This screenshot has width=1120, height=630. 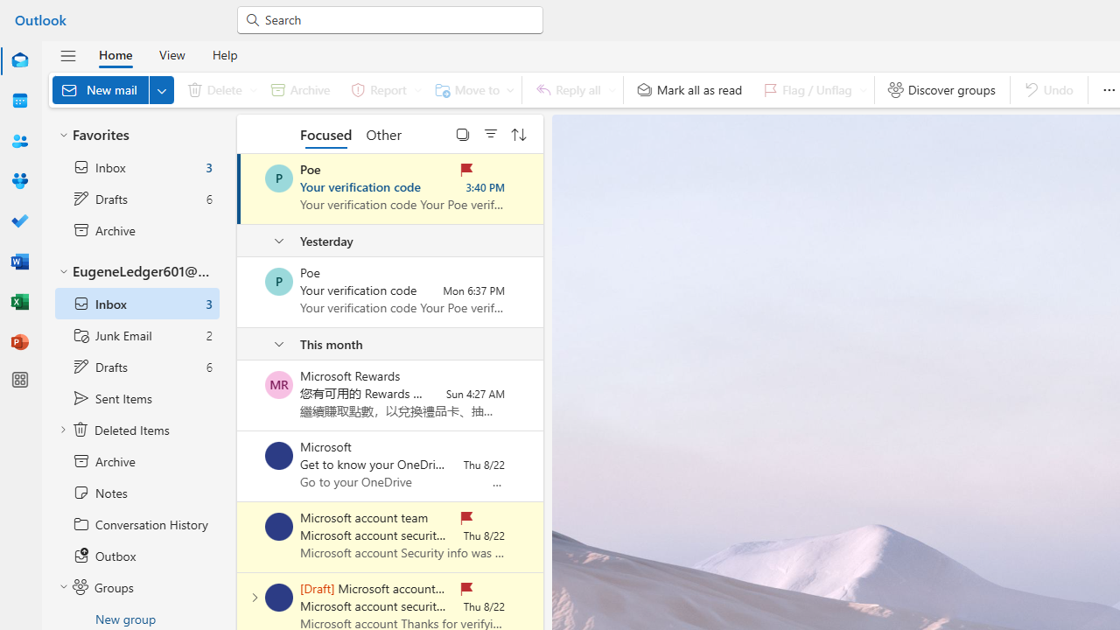 What do you see at coordinates (136, 430) in the screenshot?
I see `Deleted Items` at bounding box center [136, 430].